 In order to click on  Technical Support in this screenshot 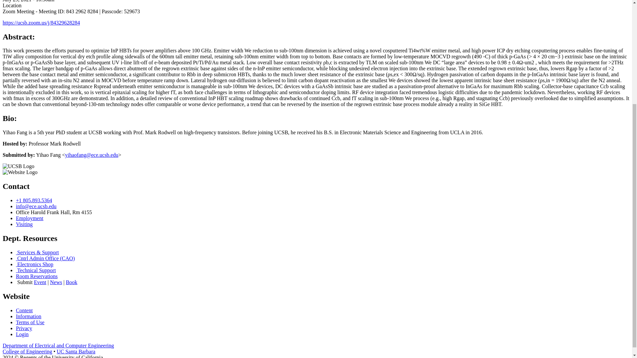, I will do `click(36, 270)`.